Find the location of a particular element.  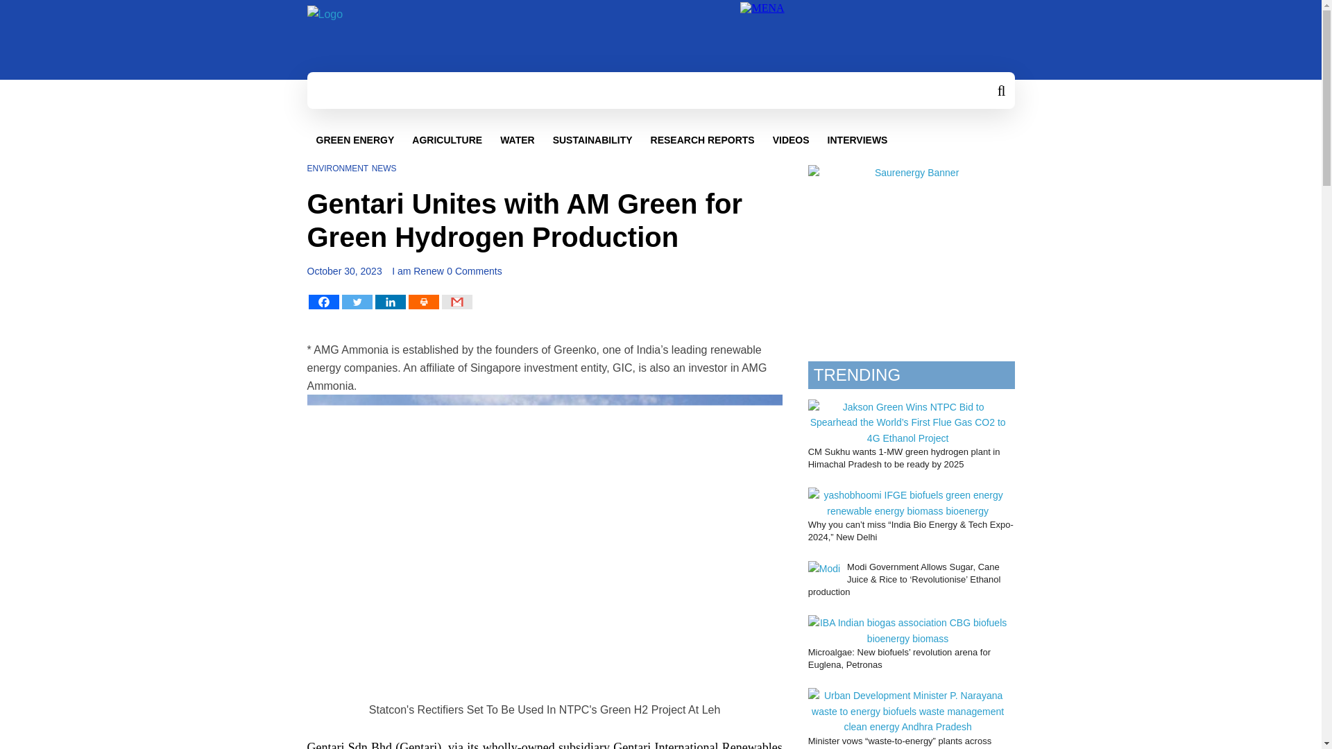

NEWS is located at coordinates (384, 168).